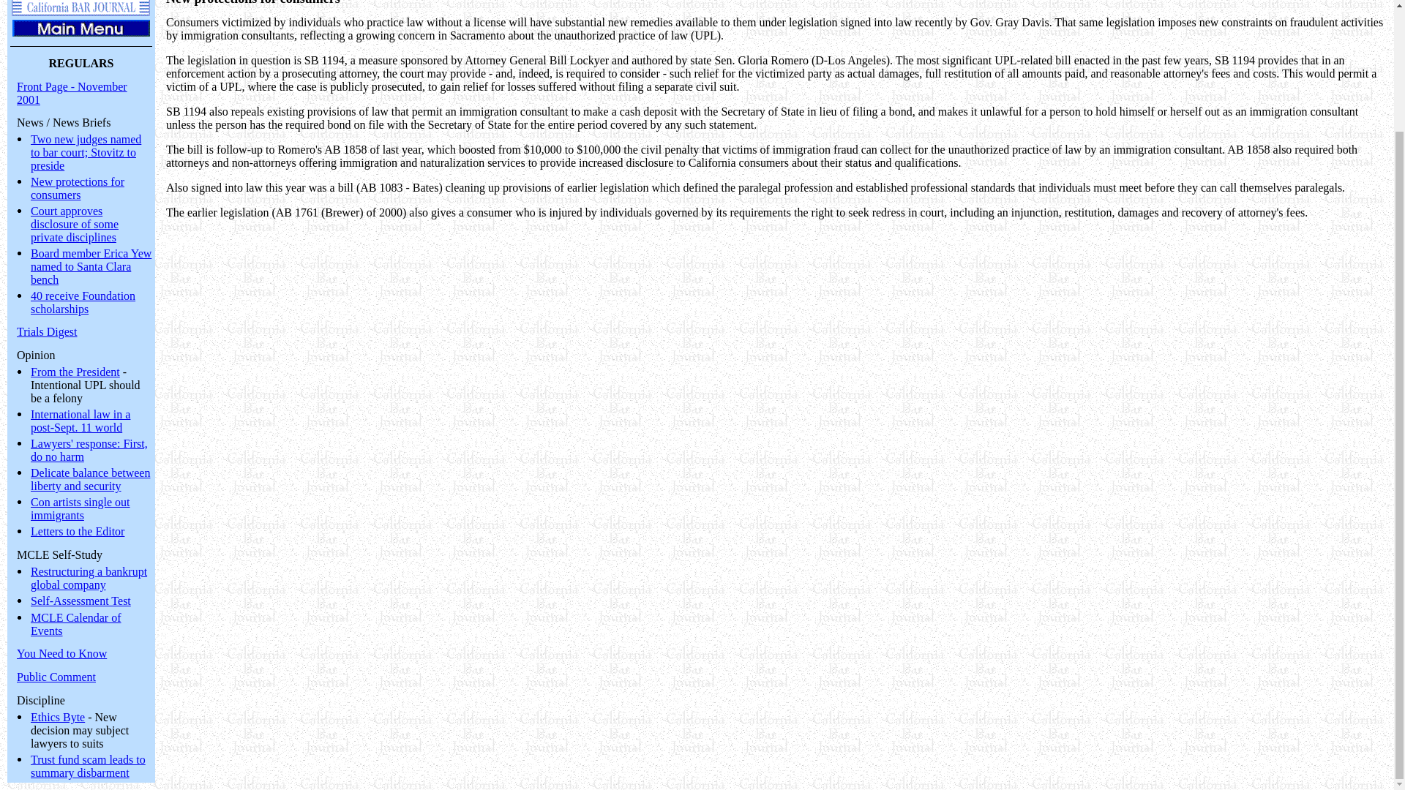  What do you see at coordinates (57, 717) in the screenshot?
I see `Ethics Byte` at bounding box center [57, 717].